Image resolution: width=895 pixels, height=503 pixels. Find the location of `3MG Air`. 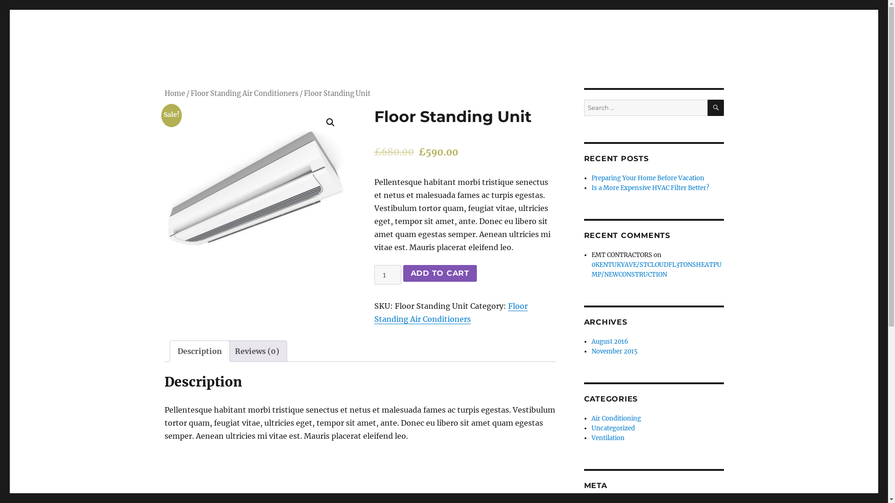

3MG Air is located at coordinates (191, 57).